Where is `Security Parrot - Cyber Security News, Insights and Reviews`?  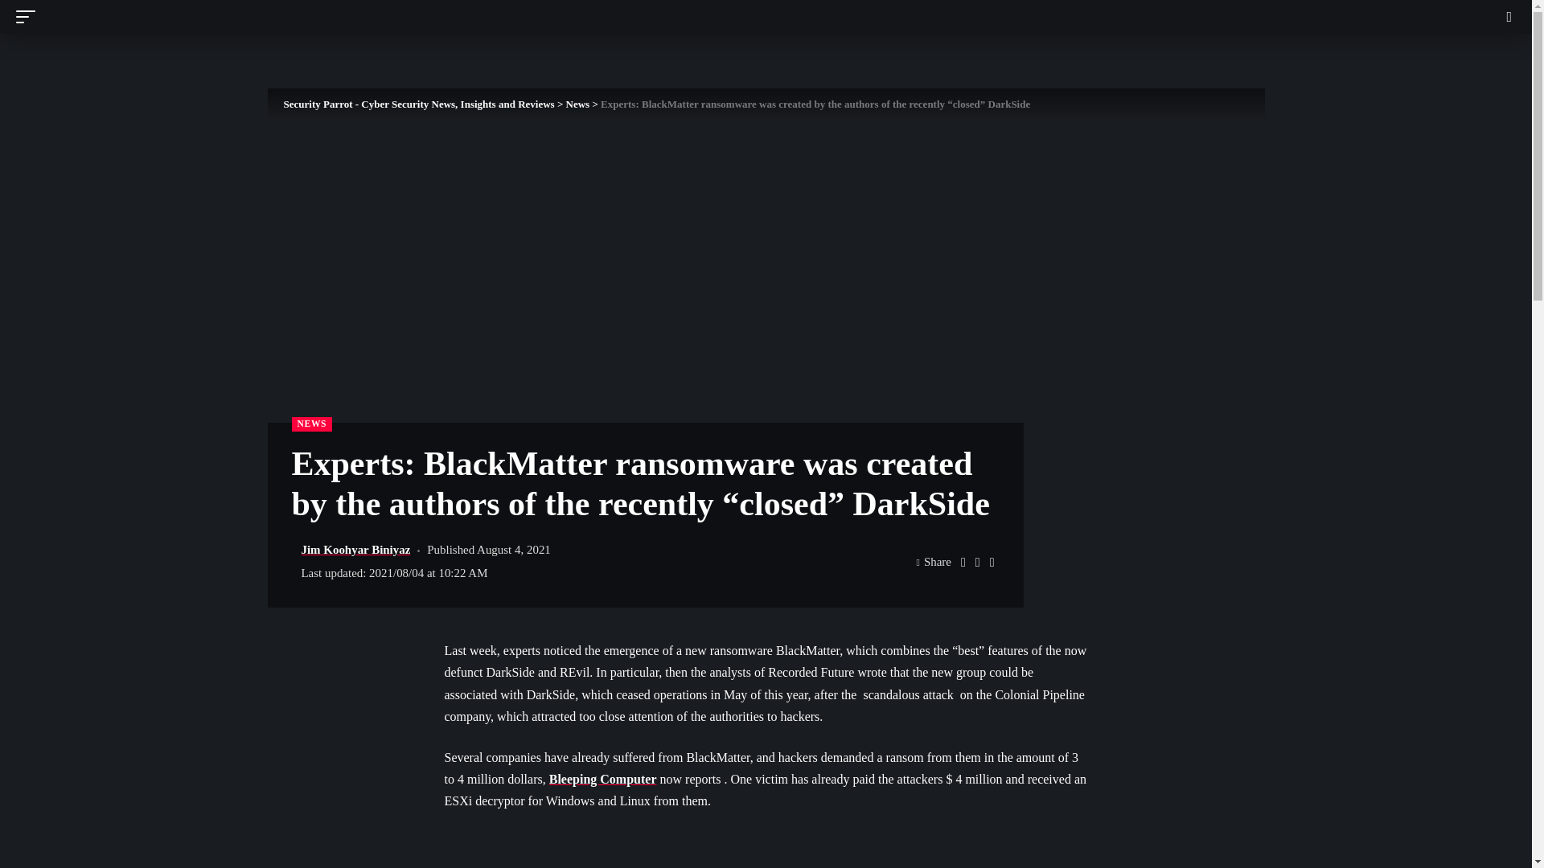
Security Parrot - Cyber Security News, Insights and Reviews is located at coordinates (418, 104).